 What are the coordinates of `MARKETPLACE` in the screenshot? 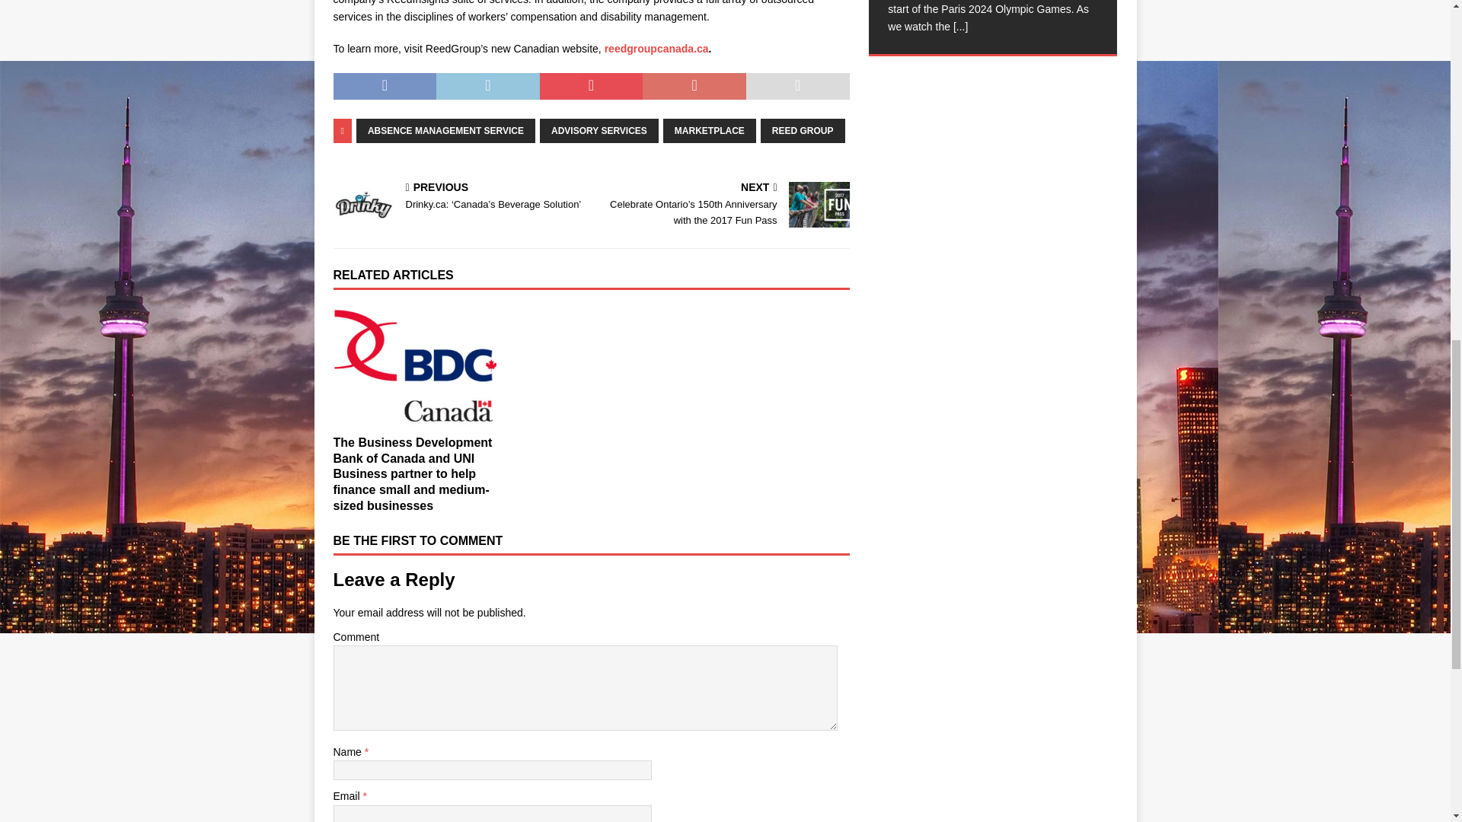 It's located at (710, 130).